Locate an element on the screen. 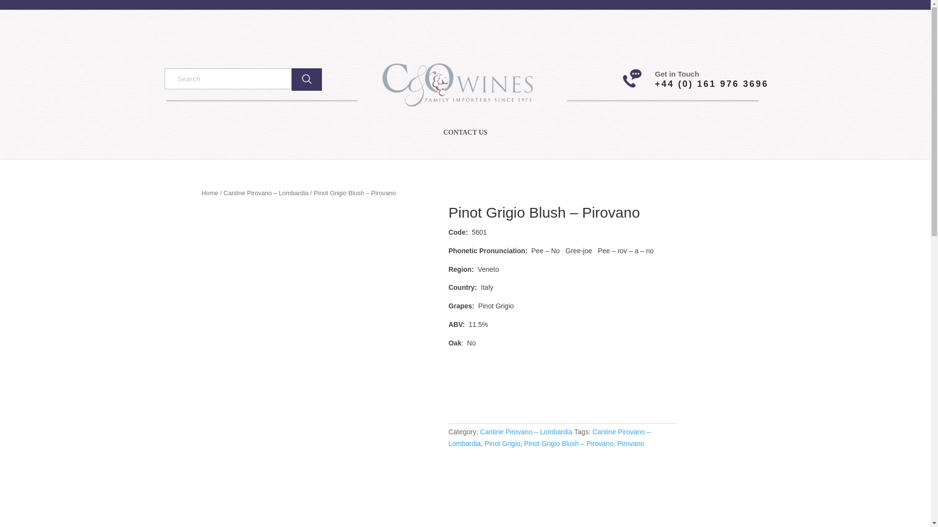  Pinot Grigio is located at coordinates (502, 443).